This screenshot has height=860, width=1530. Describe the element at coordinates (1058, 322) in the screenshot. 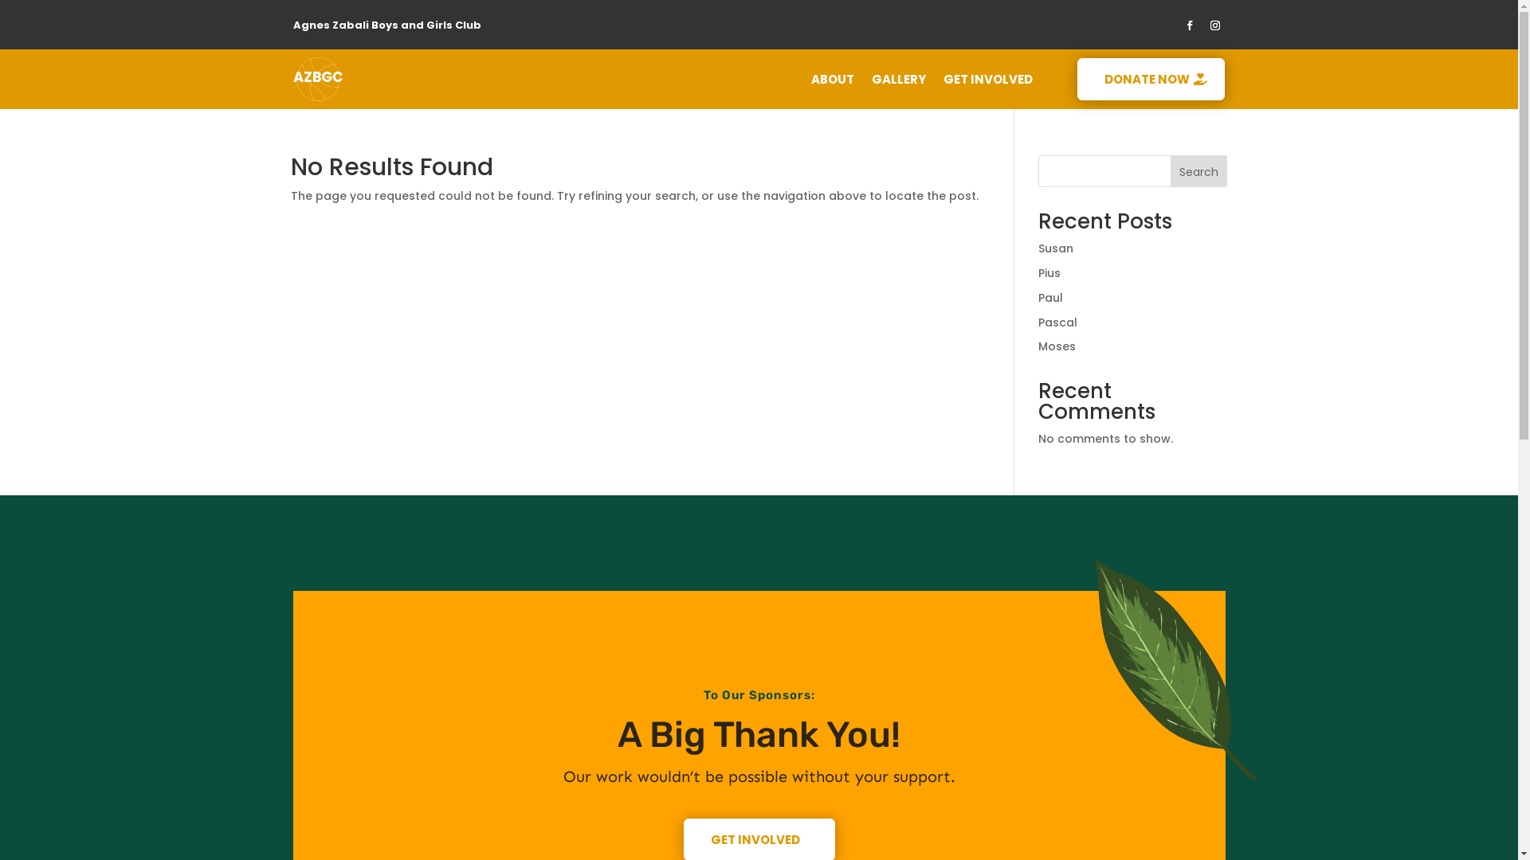

I see `Pascal` at that location.